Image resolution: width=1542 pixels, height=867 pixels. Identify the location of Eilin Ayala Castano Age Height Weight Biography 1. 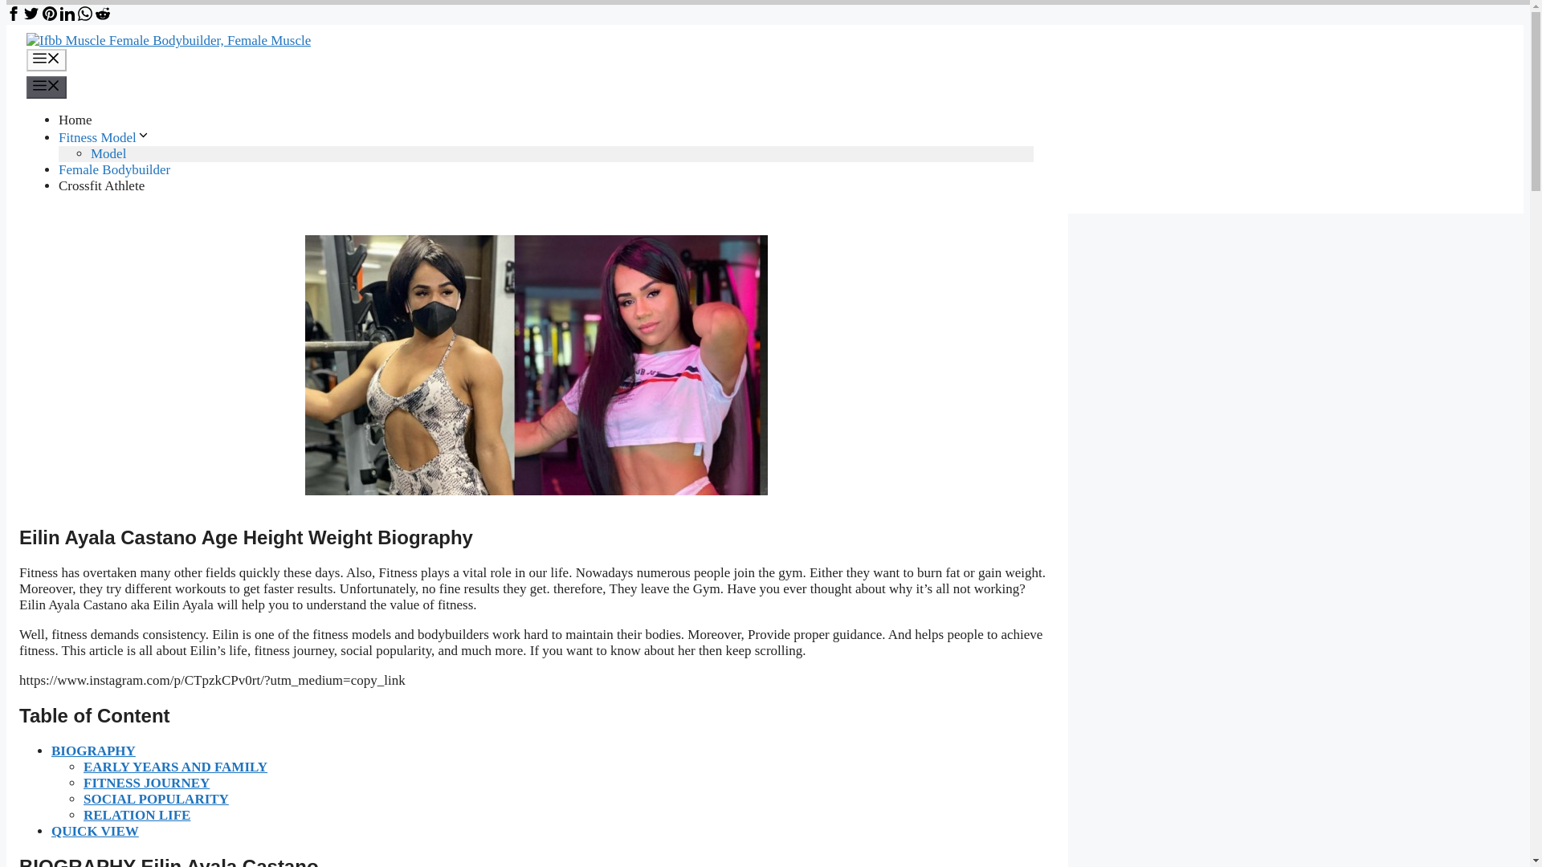
(536, 364).